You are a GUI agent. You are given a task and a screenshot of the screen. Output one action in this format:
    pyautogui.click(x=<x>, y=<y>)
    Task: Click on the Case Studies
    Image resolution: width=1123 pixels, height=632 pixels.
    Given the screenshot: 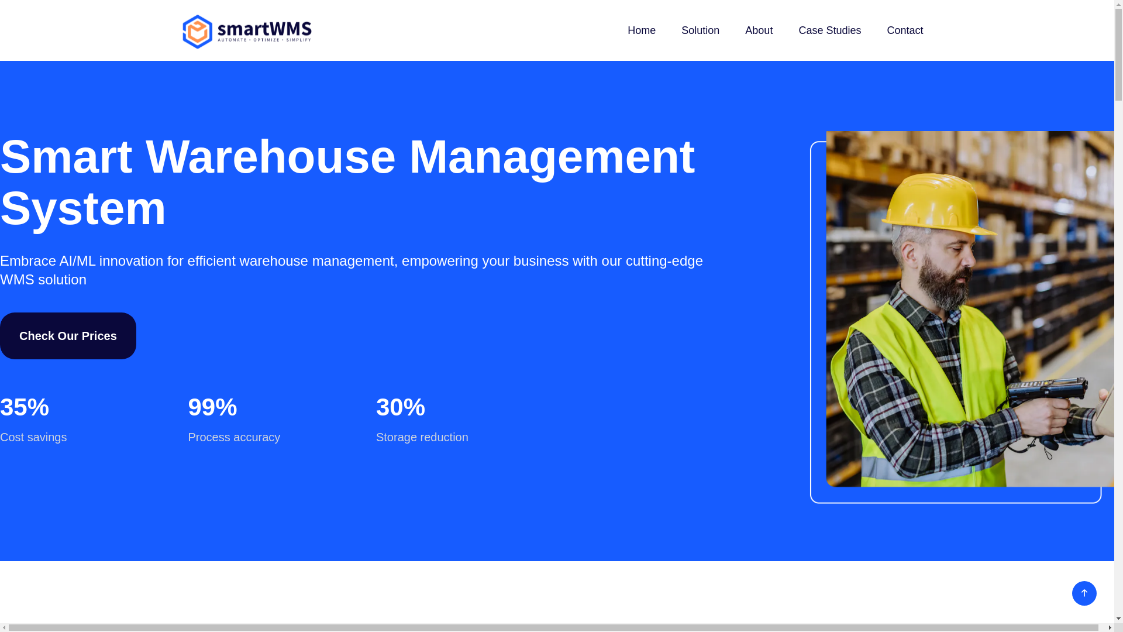 What is the action you would take?
    pyautogui.click(x=829, y=30)
    